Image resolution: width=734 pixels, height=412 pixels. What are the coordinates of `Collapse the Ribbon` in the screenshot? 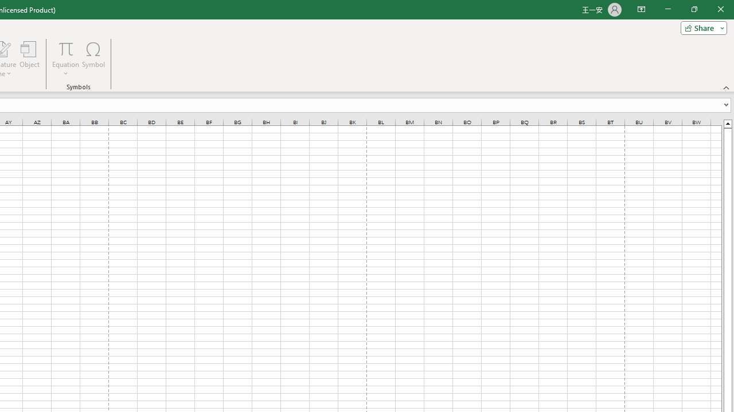 It's located at (727, 87).